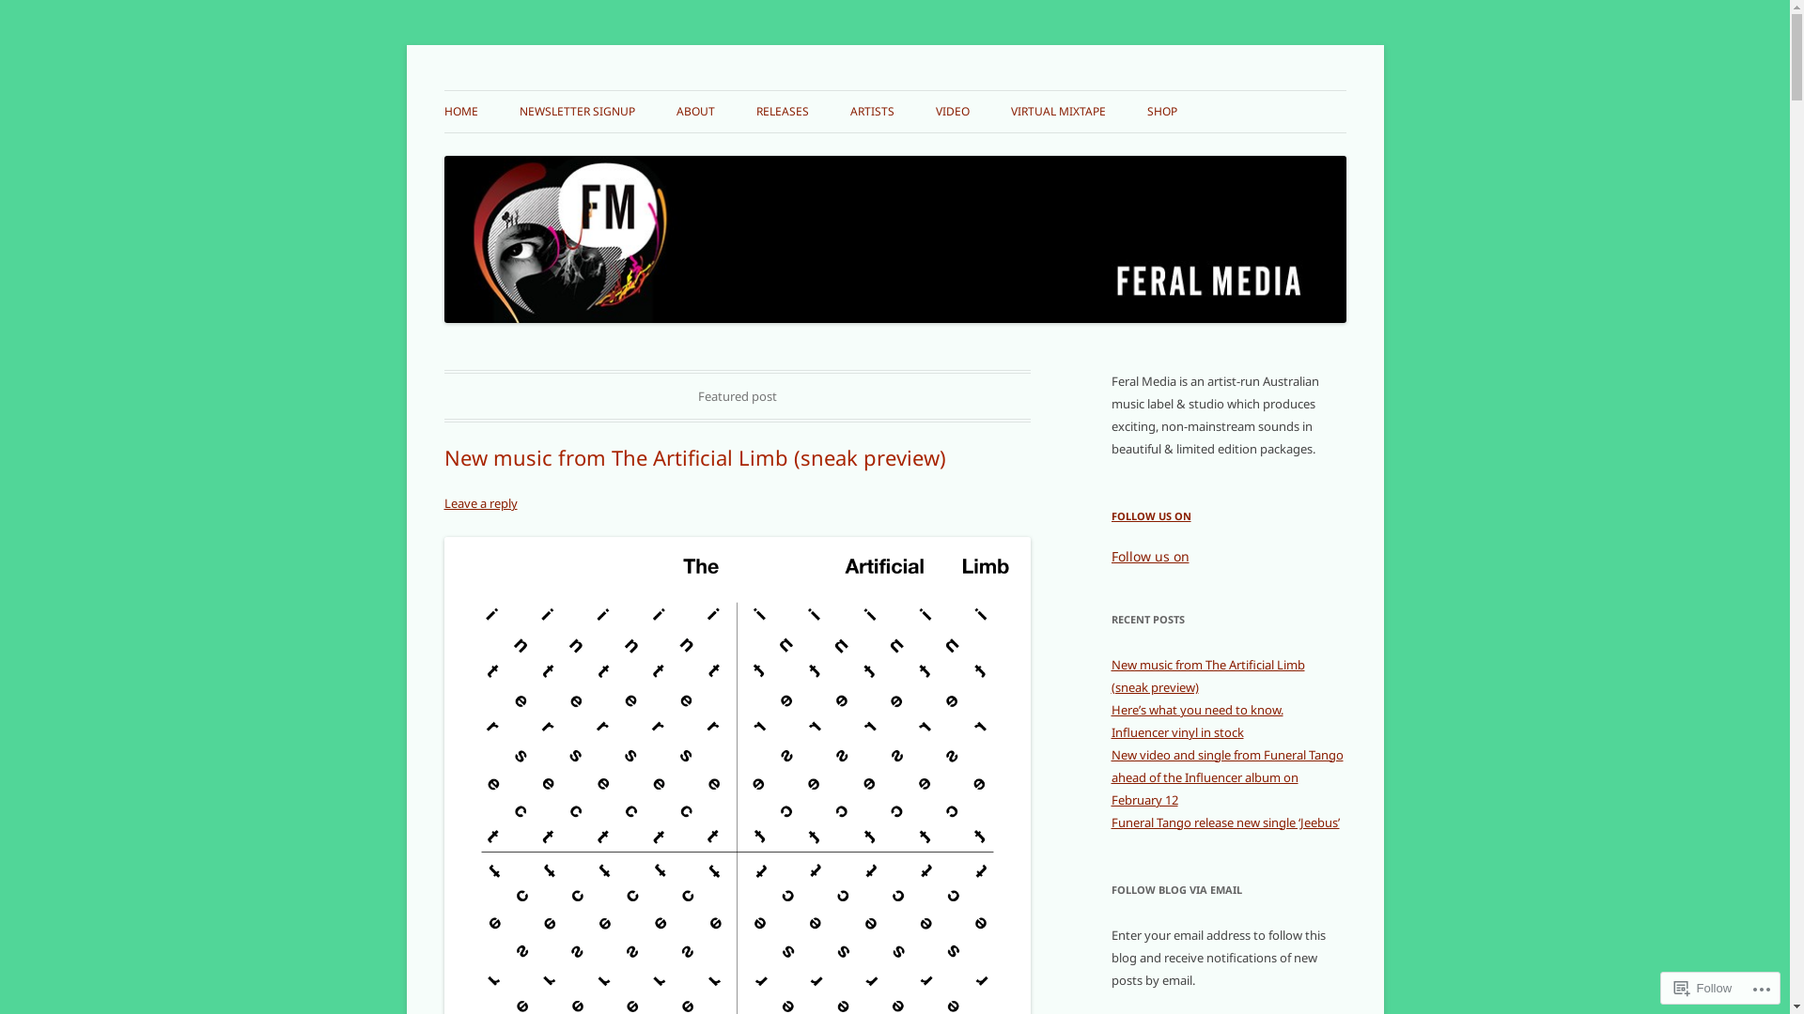 This screenshot has height=1014, width=1804. I want to click on SHOP, so click(1161, 112).